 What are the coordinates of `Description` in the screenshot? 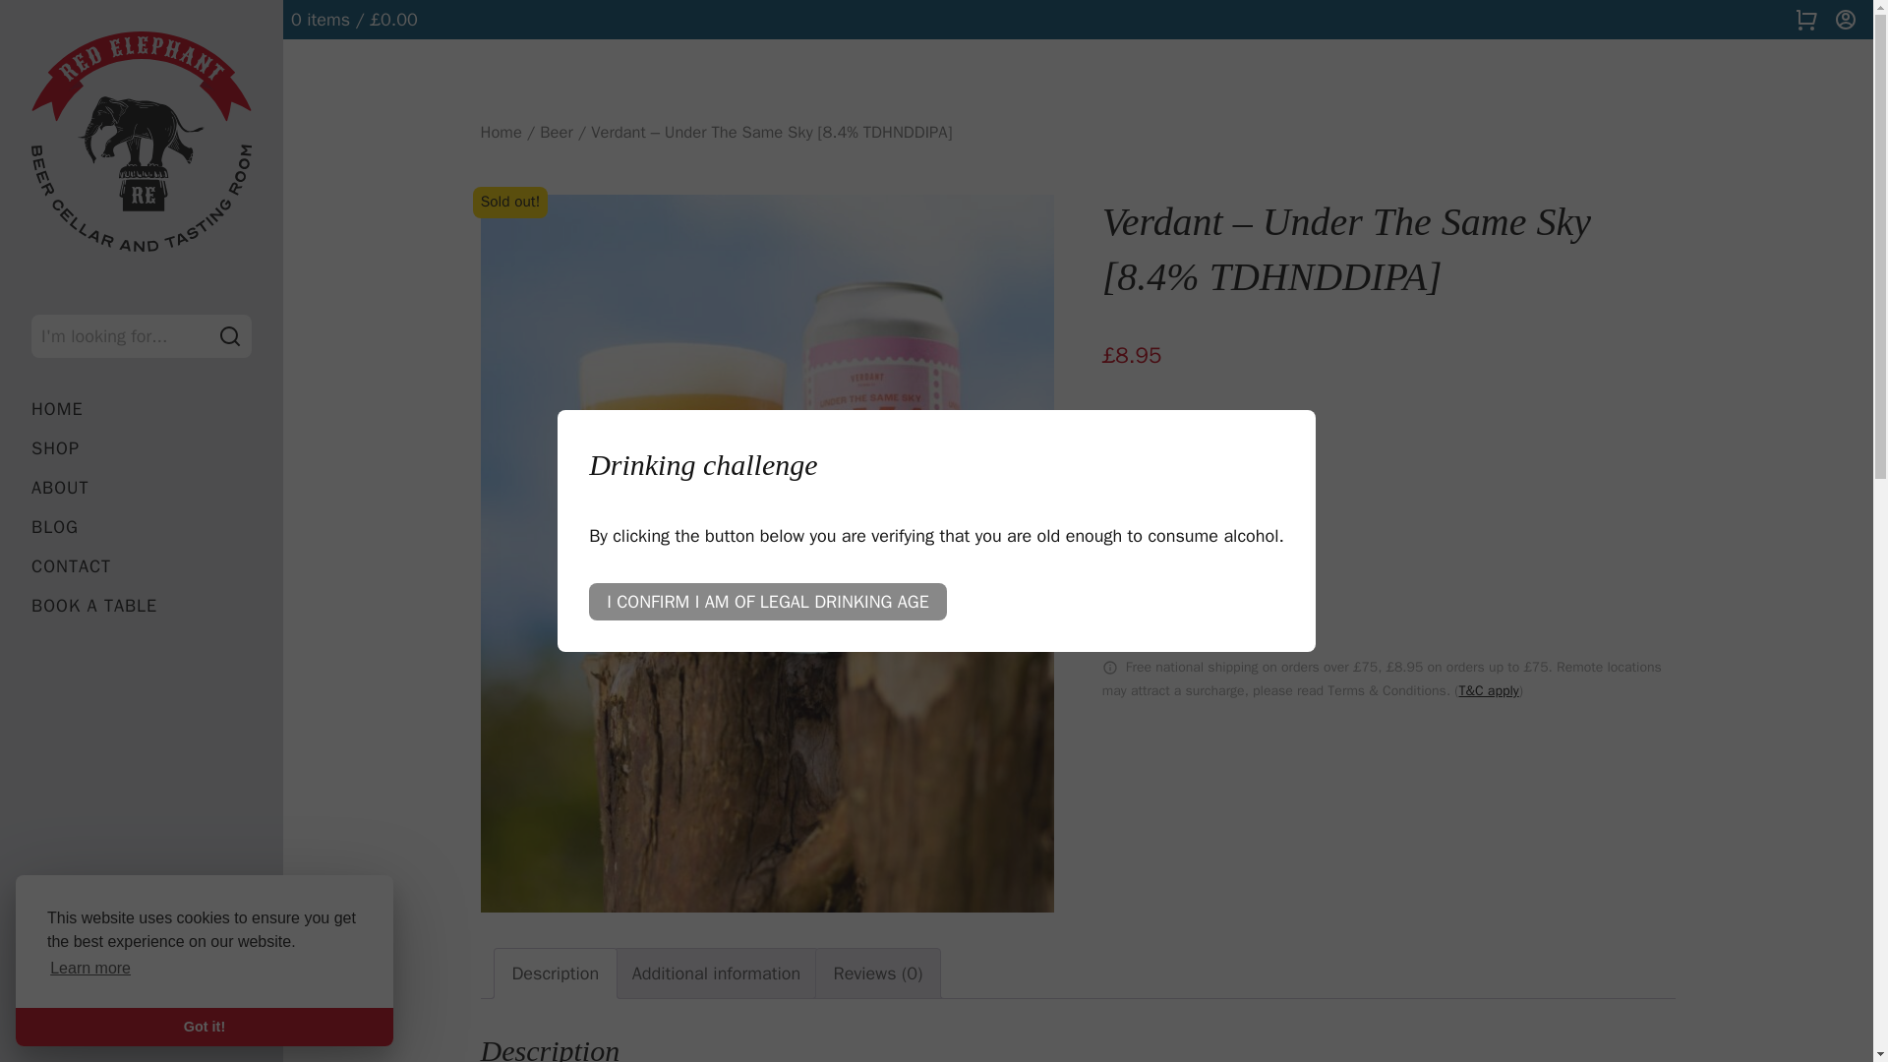 It's located at (555, 973).